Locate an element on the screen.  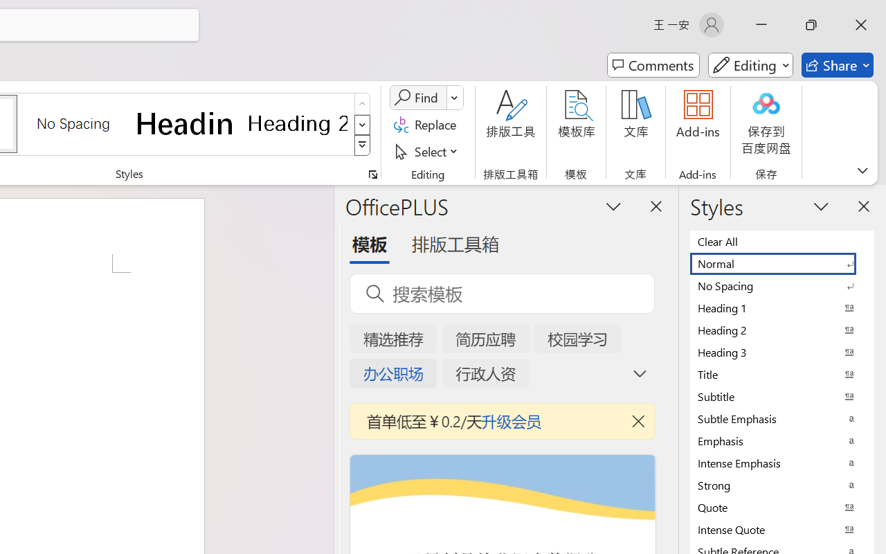
Restore Down is located at coordinates (811, 25).